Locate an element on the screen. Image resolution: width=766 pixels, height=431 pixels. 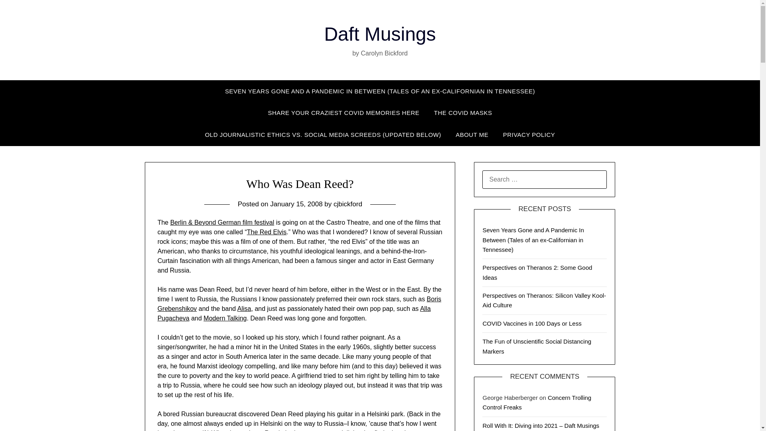
January 15, 2008 is located at coordinates (296, 204).